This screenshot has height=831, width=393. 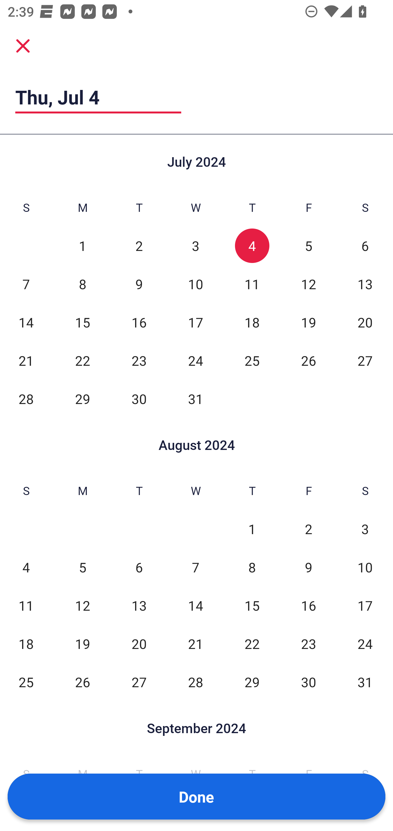 What do you see at coordinates (82, 284) in the screenshot?
I see `8 Mon, Jul 8, Not Selected` at bounding box center [82, 284].